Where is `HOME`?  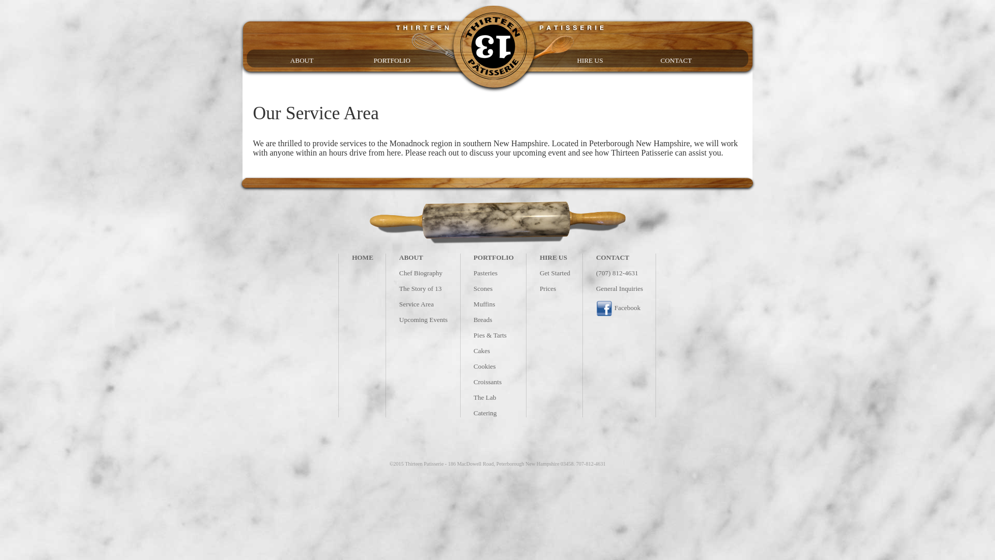
HOME is located at coordinates (363, 257).